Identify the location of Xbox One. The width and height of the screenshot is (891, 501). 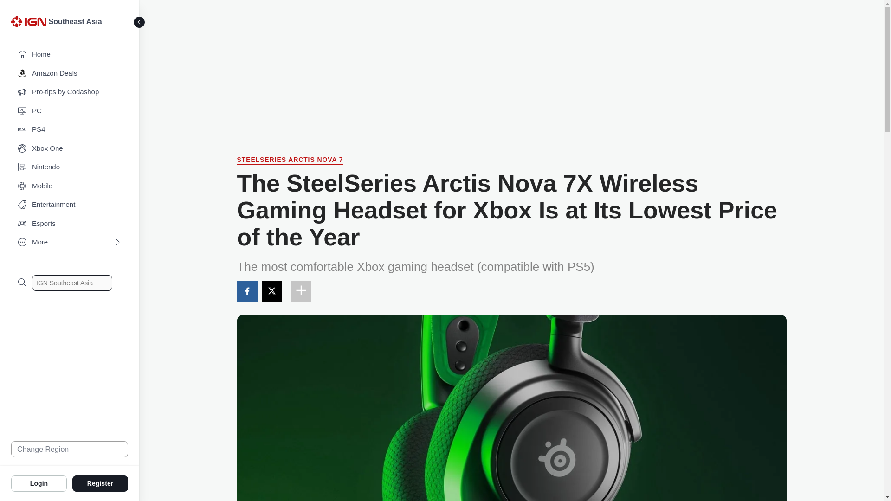
(70, 148).